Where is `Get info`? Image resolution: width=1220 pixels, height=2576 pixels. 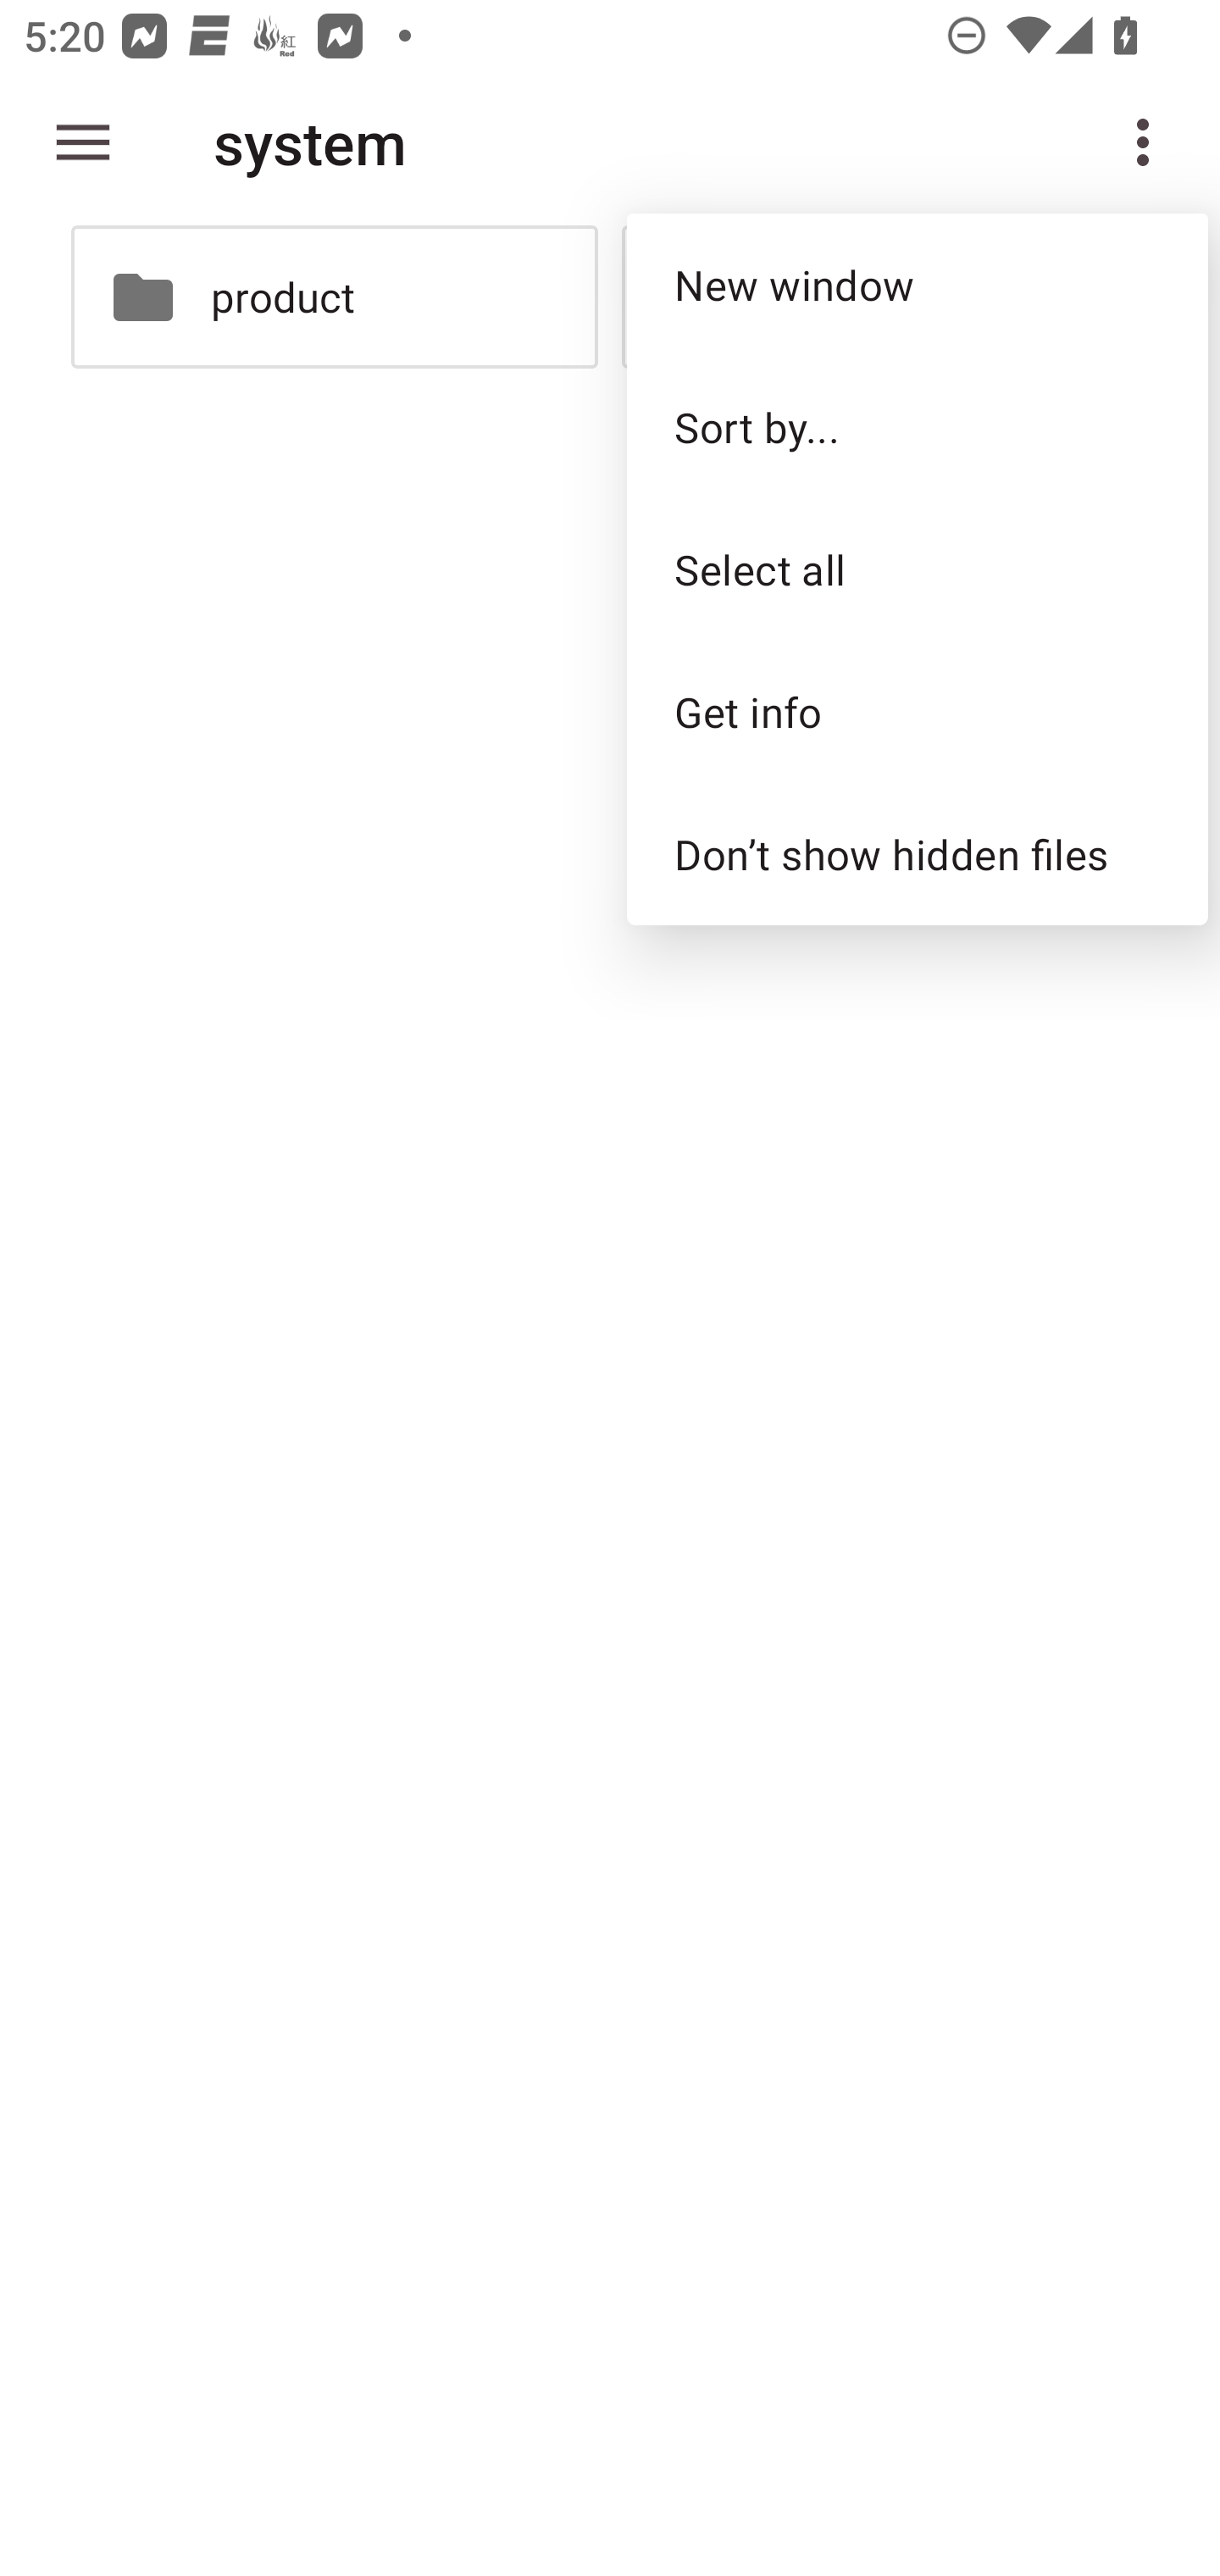 Get info is located at coordinates (917, 712).